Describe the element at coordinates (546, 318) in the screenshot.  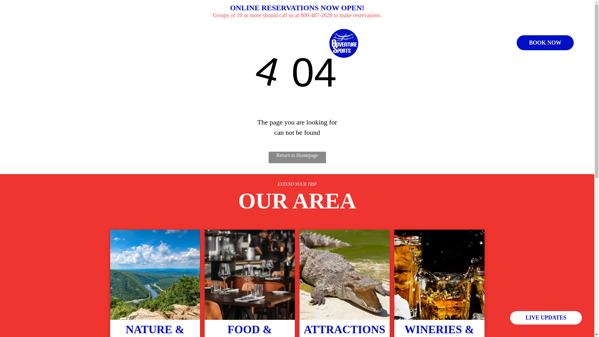
I see `LIVE UPDATES` at that location.